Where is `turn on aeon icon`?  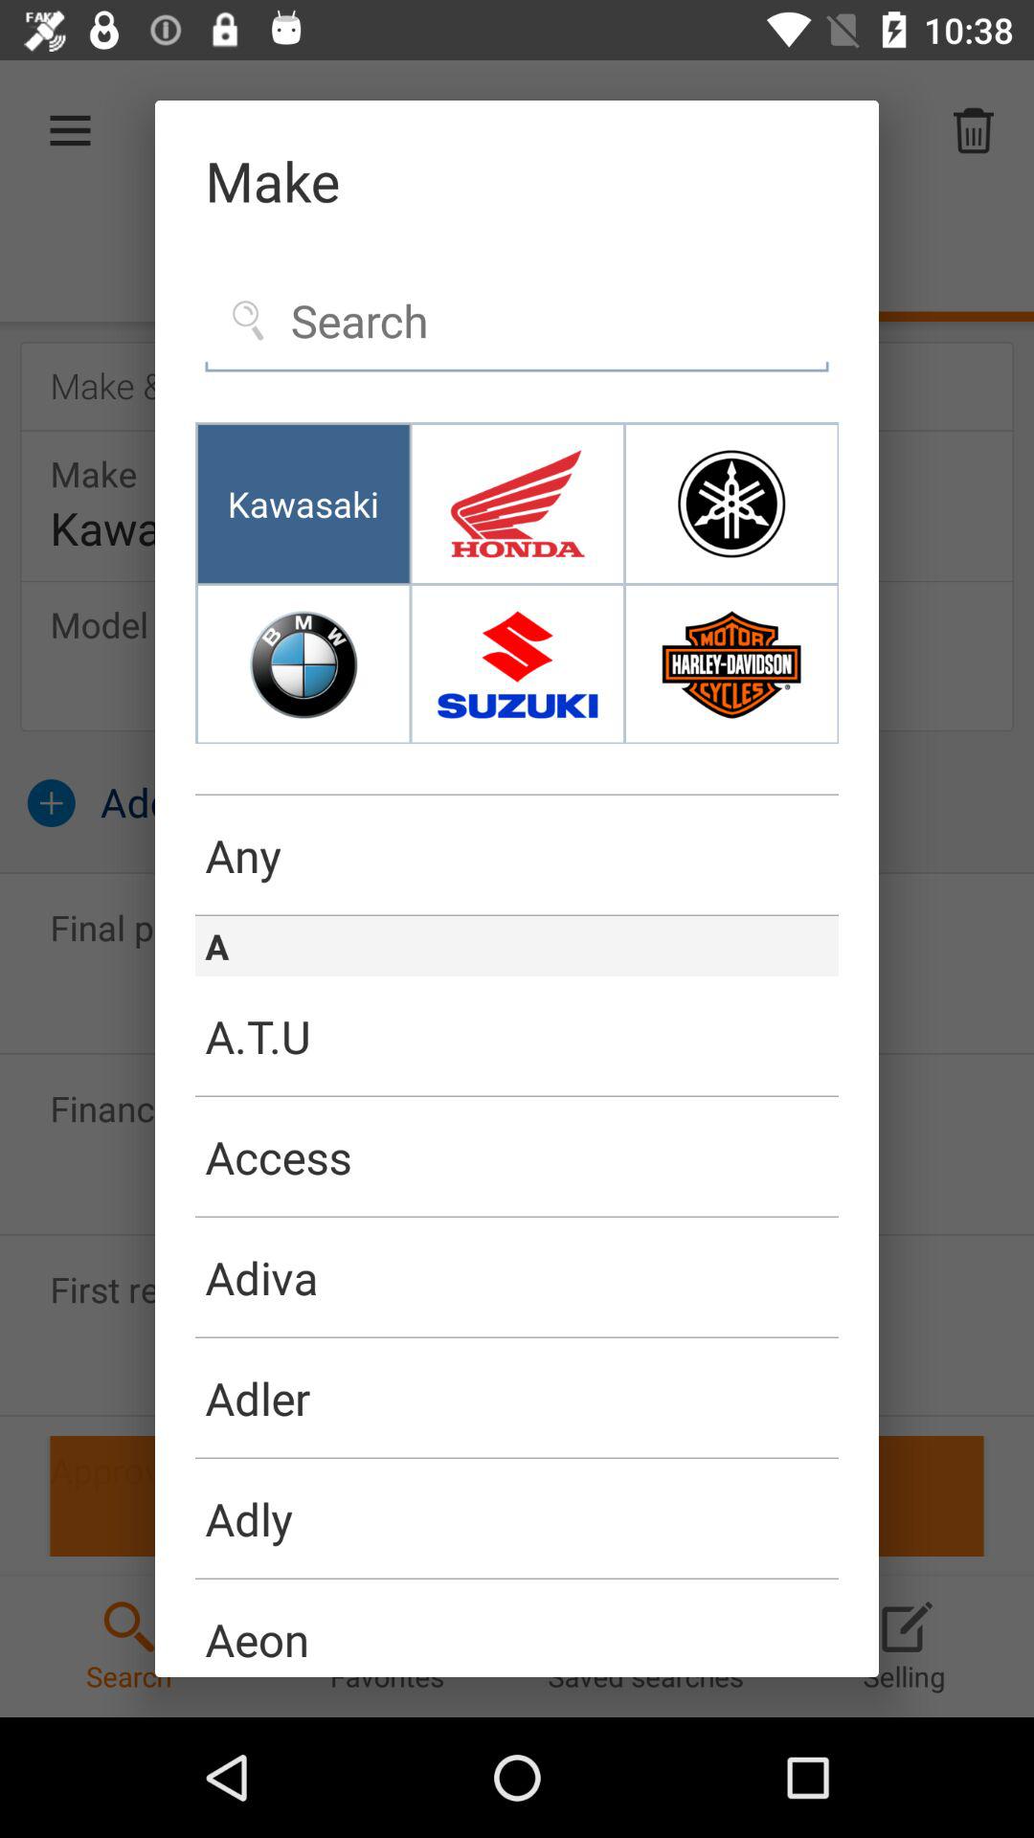
turn on aeon icon is located at coordinates (517, 1628).